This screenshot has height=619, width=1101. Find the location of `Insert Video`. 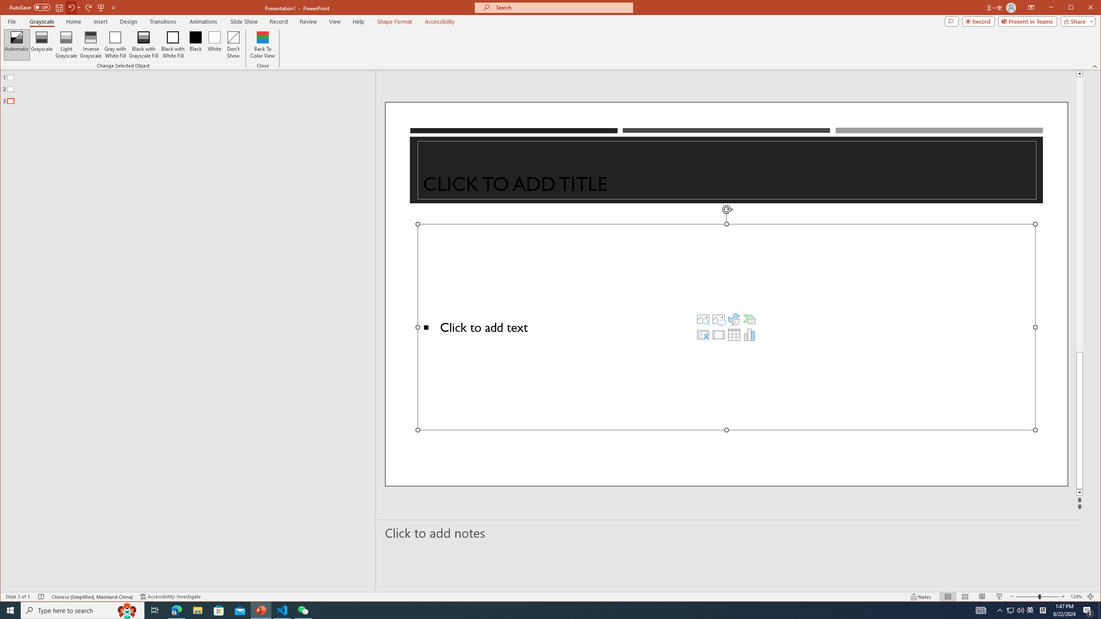

Insert Video is located at coordinates (718, 334).